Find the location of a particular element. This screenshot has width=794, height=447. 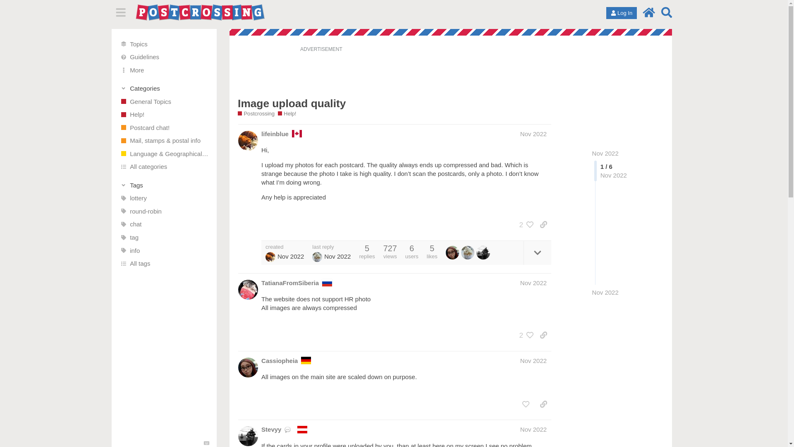

Toggle section is located at coordinates (165, 185).